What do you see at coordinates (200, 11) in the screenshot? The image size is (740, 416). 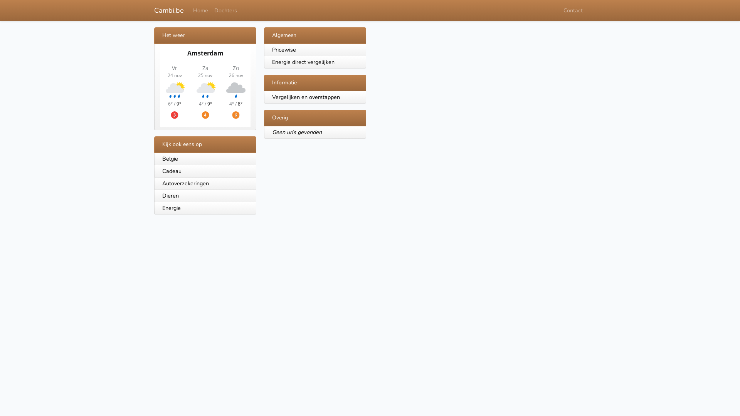 I see `Home` at bounding box center [200, 11].